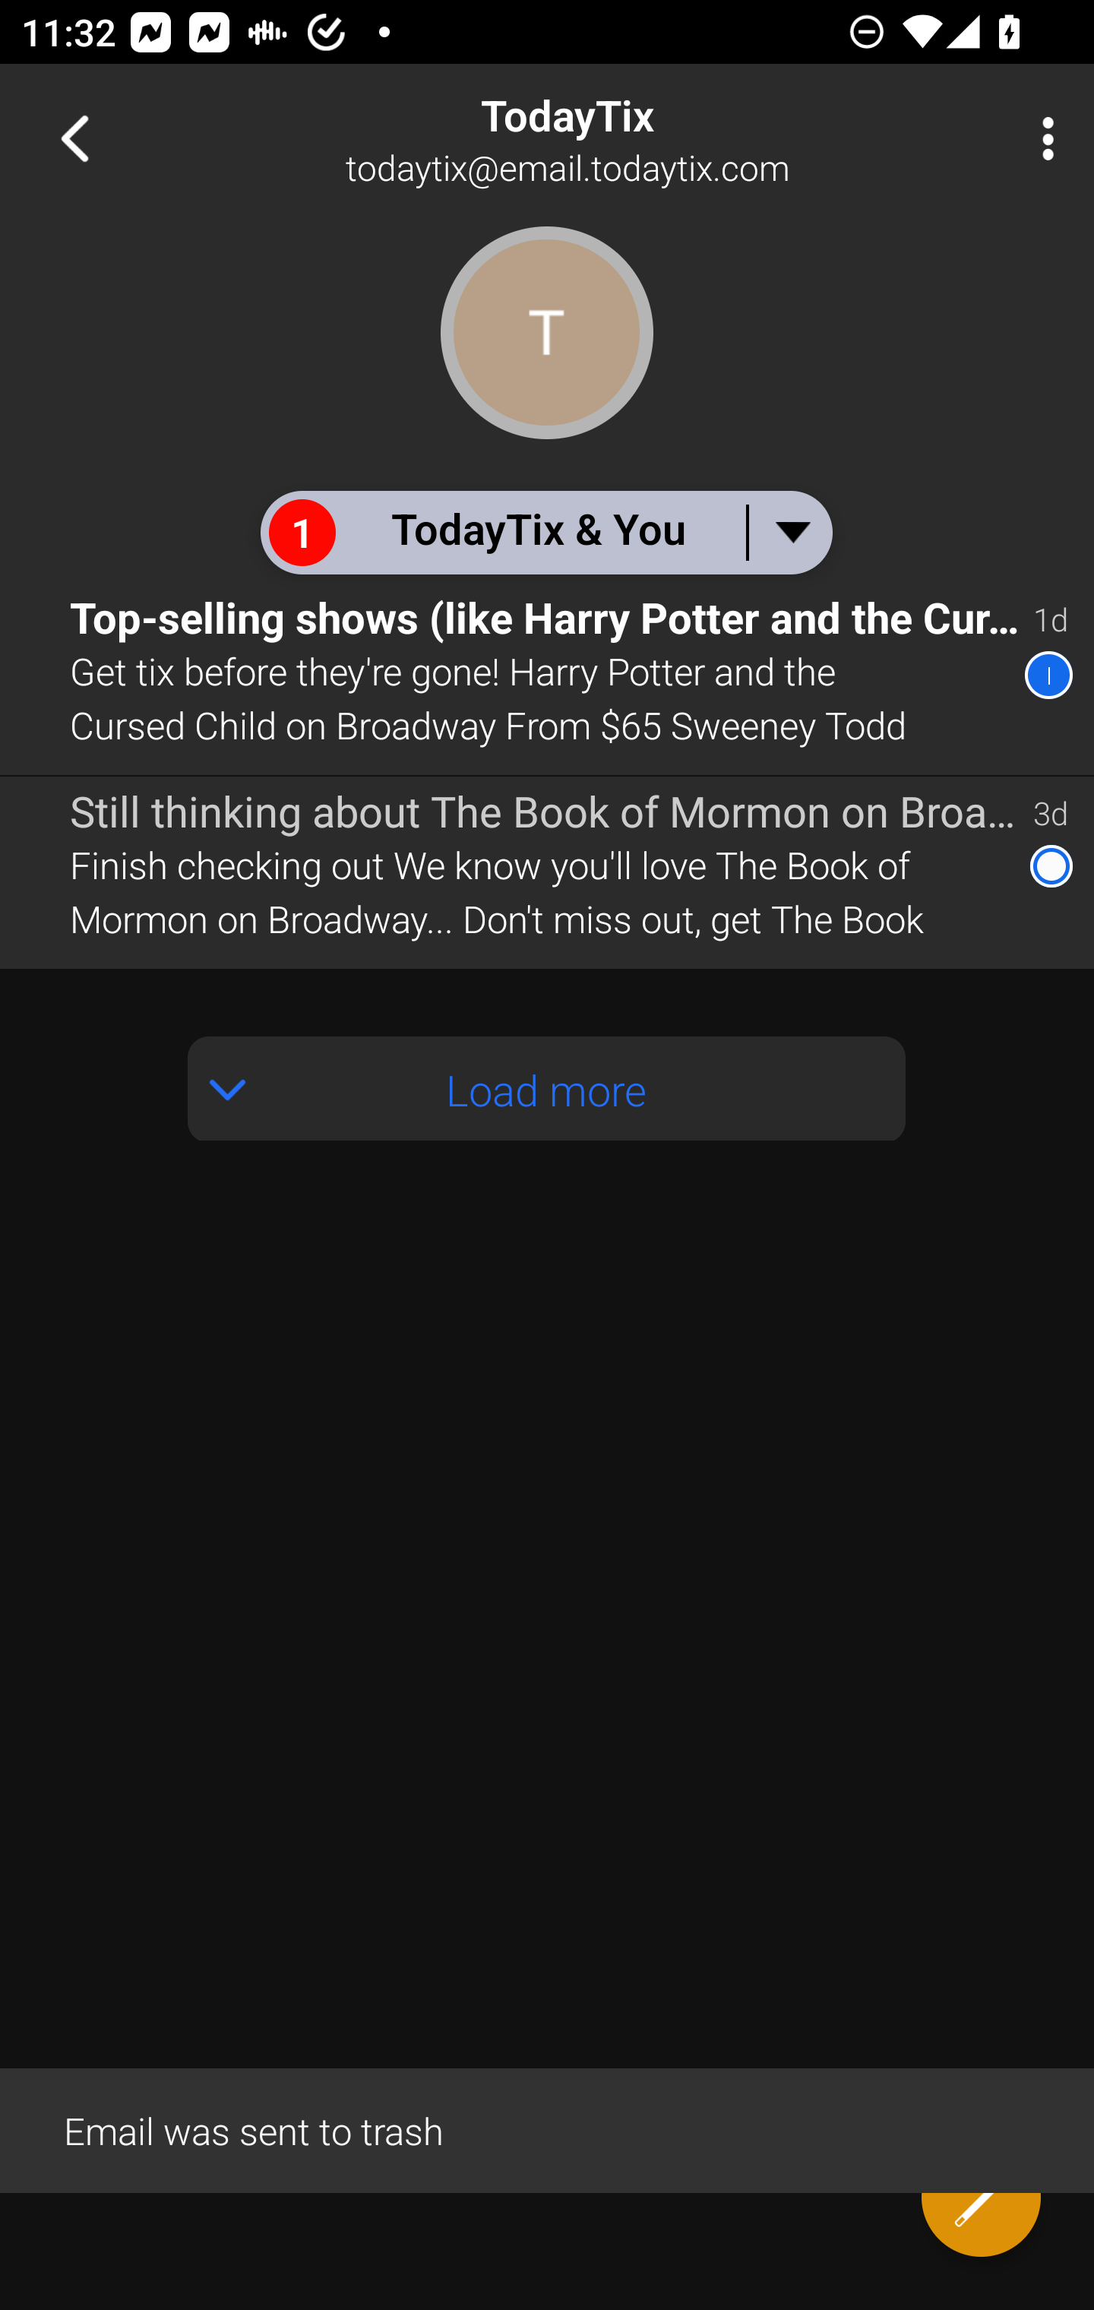 The height and width of the screenshot is (2310, 1094). I want to click on 1 TodayTix & You, so click(545, 532).